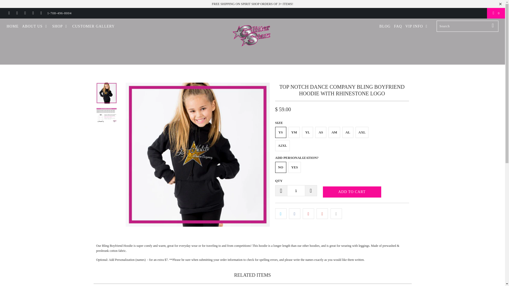  I want to click on Email Glitterstarz, so click(41, 13).